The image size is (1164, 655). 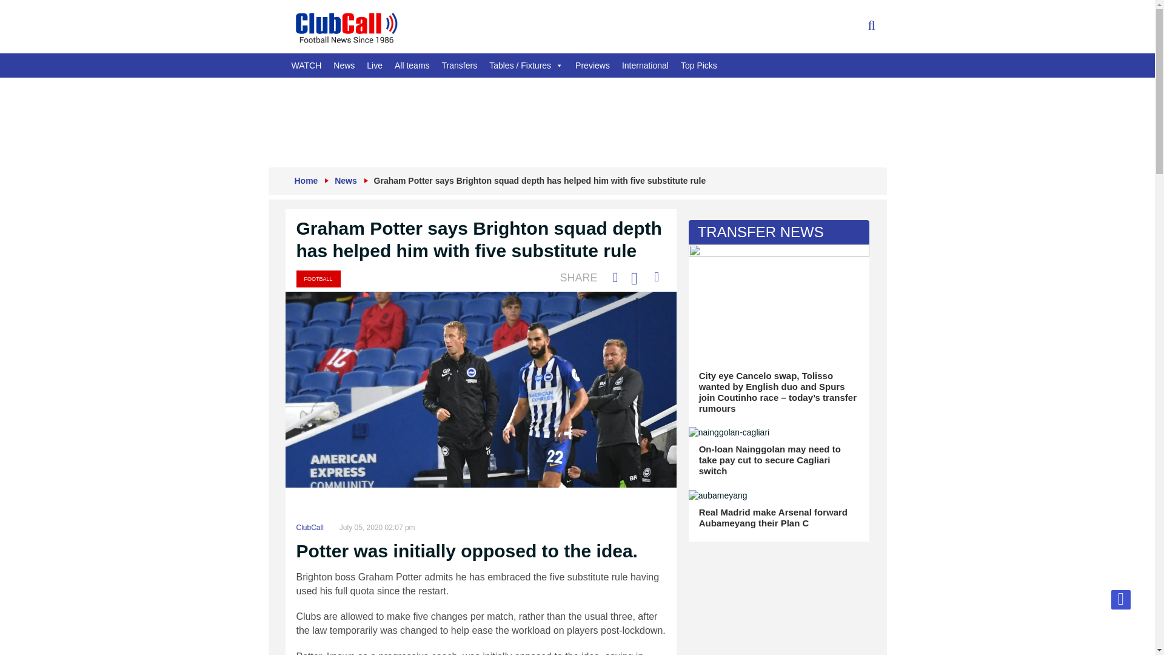 What do you see at coordinates (309, 527) in the screenshot?
I see `ClubCall` at bounding box center [309, 527].